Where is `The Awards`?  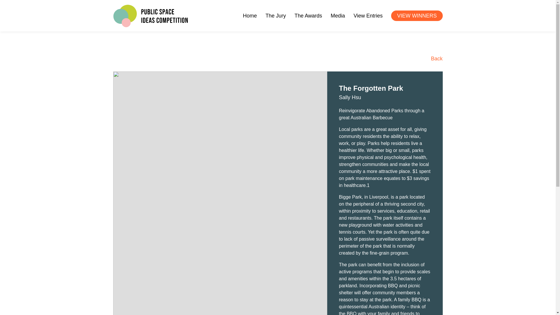 The Awards is located at coordinates (308, 16).